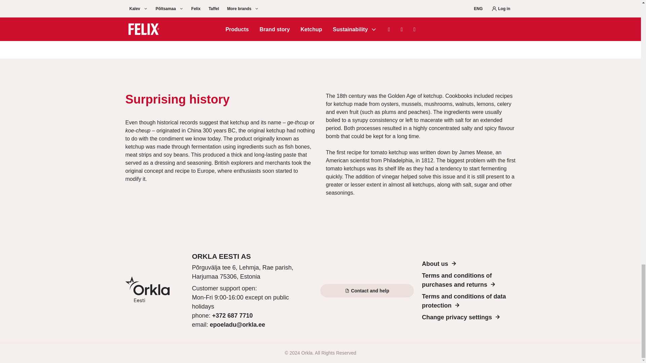  What do you see at coordinates (154, 290) in the screenshot?
I see `Orkla - some of the most beloved products in Estonia` at bounding box center [154, 290].